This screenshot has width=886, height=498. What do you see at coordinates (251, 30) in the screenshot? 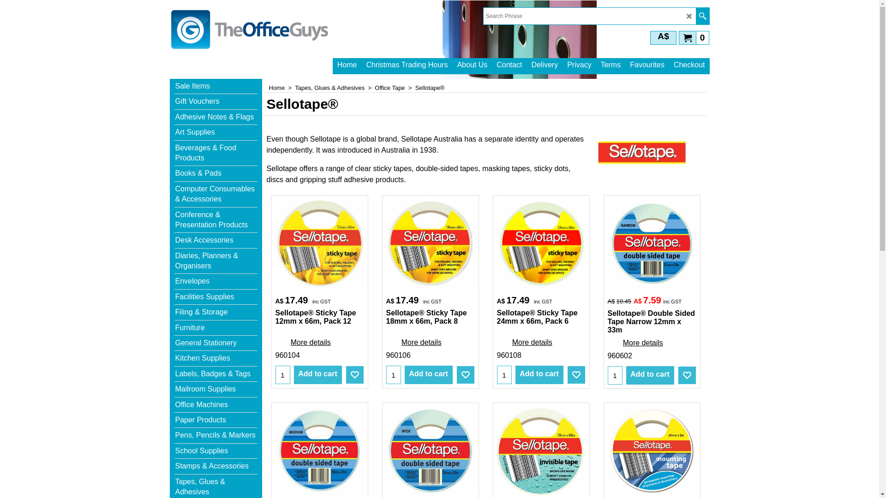
I see `The Office Guys` at bounding box center [251, 30].